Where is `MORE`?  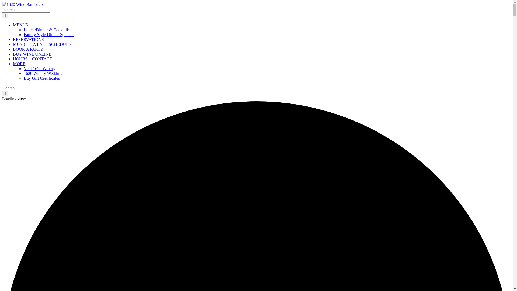
MORE is located at coordinates (19, 64).